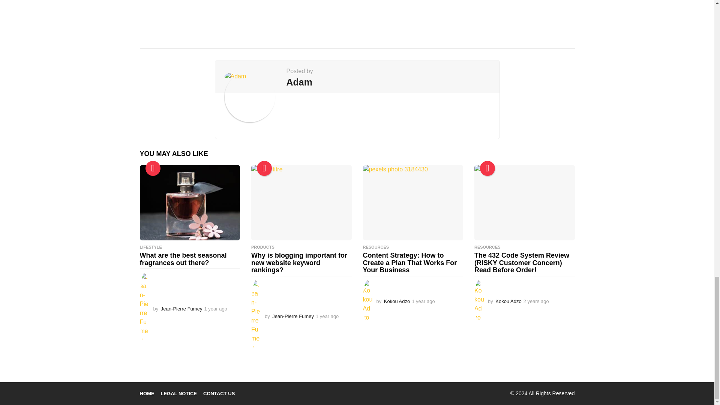 The image size is (720, 405). Describe the element at coordinates (150, 247) in the screenshot. I see `LIFESTYLE` at that location.